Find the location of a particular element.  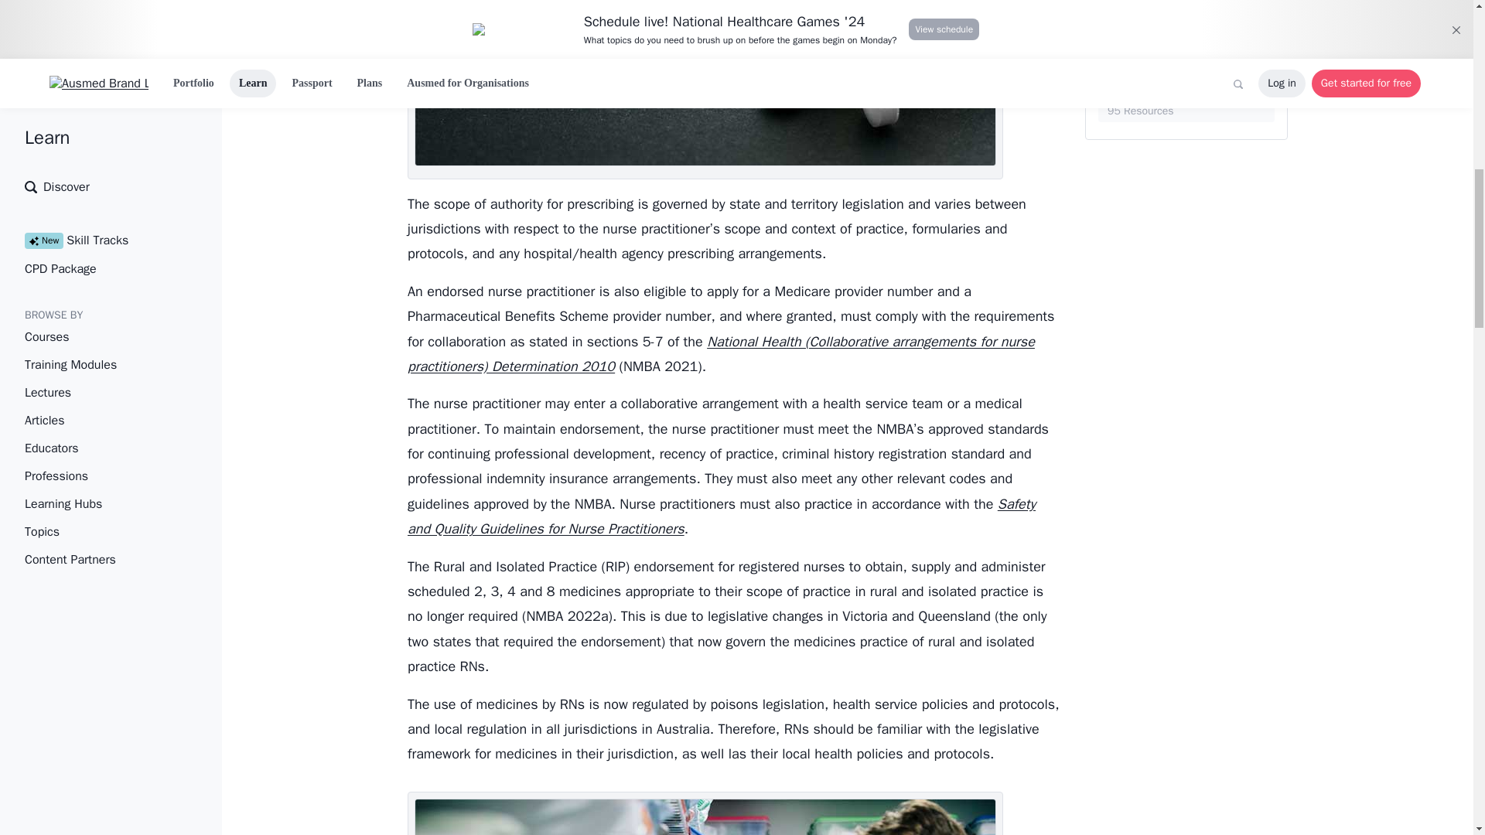

Safety and Quality Guidelines for Nurse Practitioners is located at coordinates (721, 516).